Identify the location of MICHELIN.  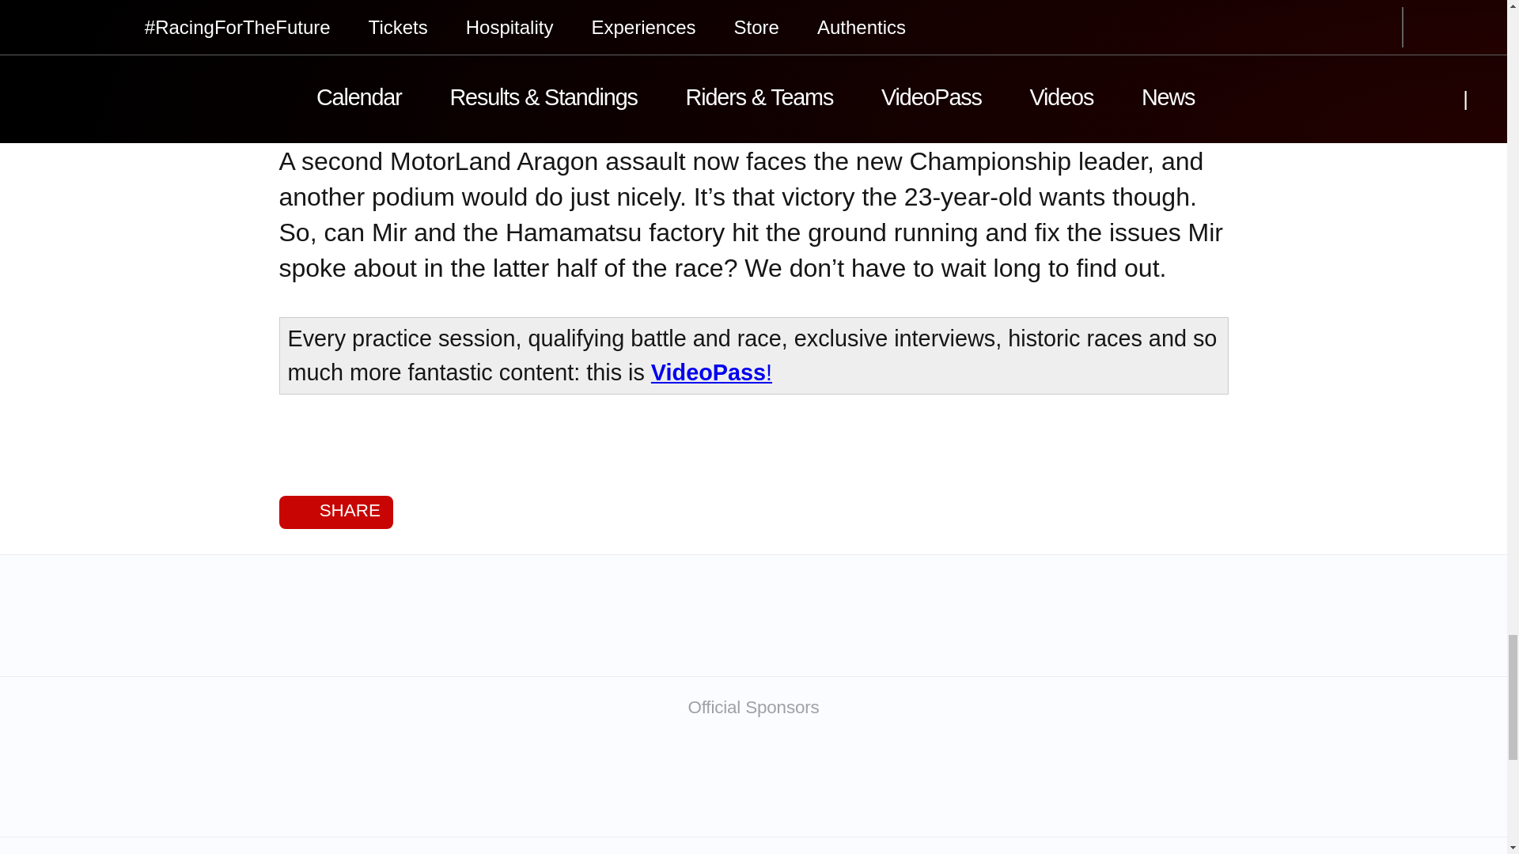
(669, 782).